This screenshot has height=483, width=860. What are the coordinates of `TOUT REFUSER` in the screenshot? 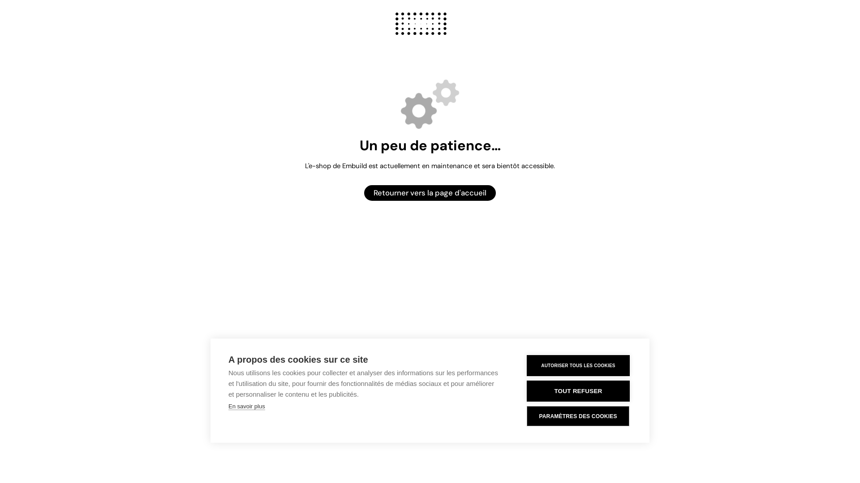 It's located at (578, 391).